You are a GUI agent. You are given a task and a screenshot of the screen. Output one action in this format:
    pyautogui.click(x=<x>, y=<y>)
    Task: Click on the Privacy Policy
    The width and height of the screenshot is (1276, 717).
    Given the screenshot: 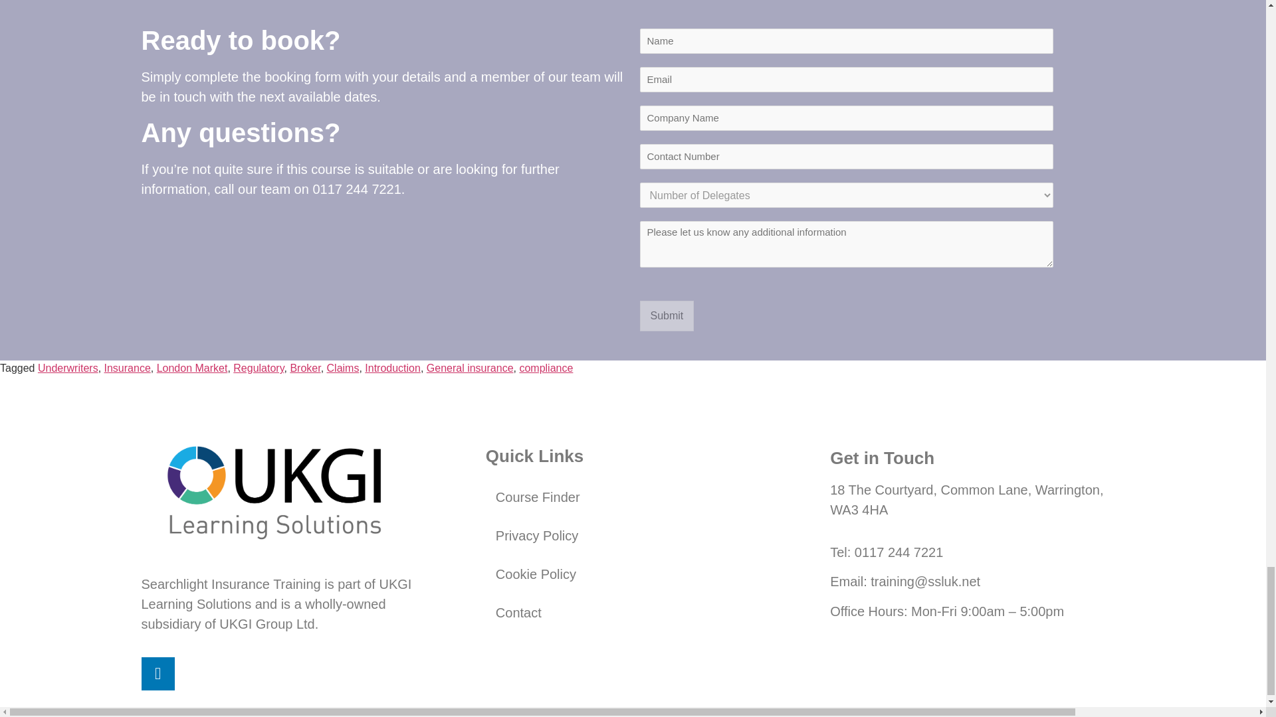 What is the action you would take?
    pyautogui.click(x=633, y=535)
    